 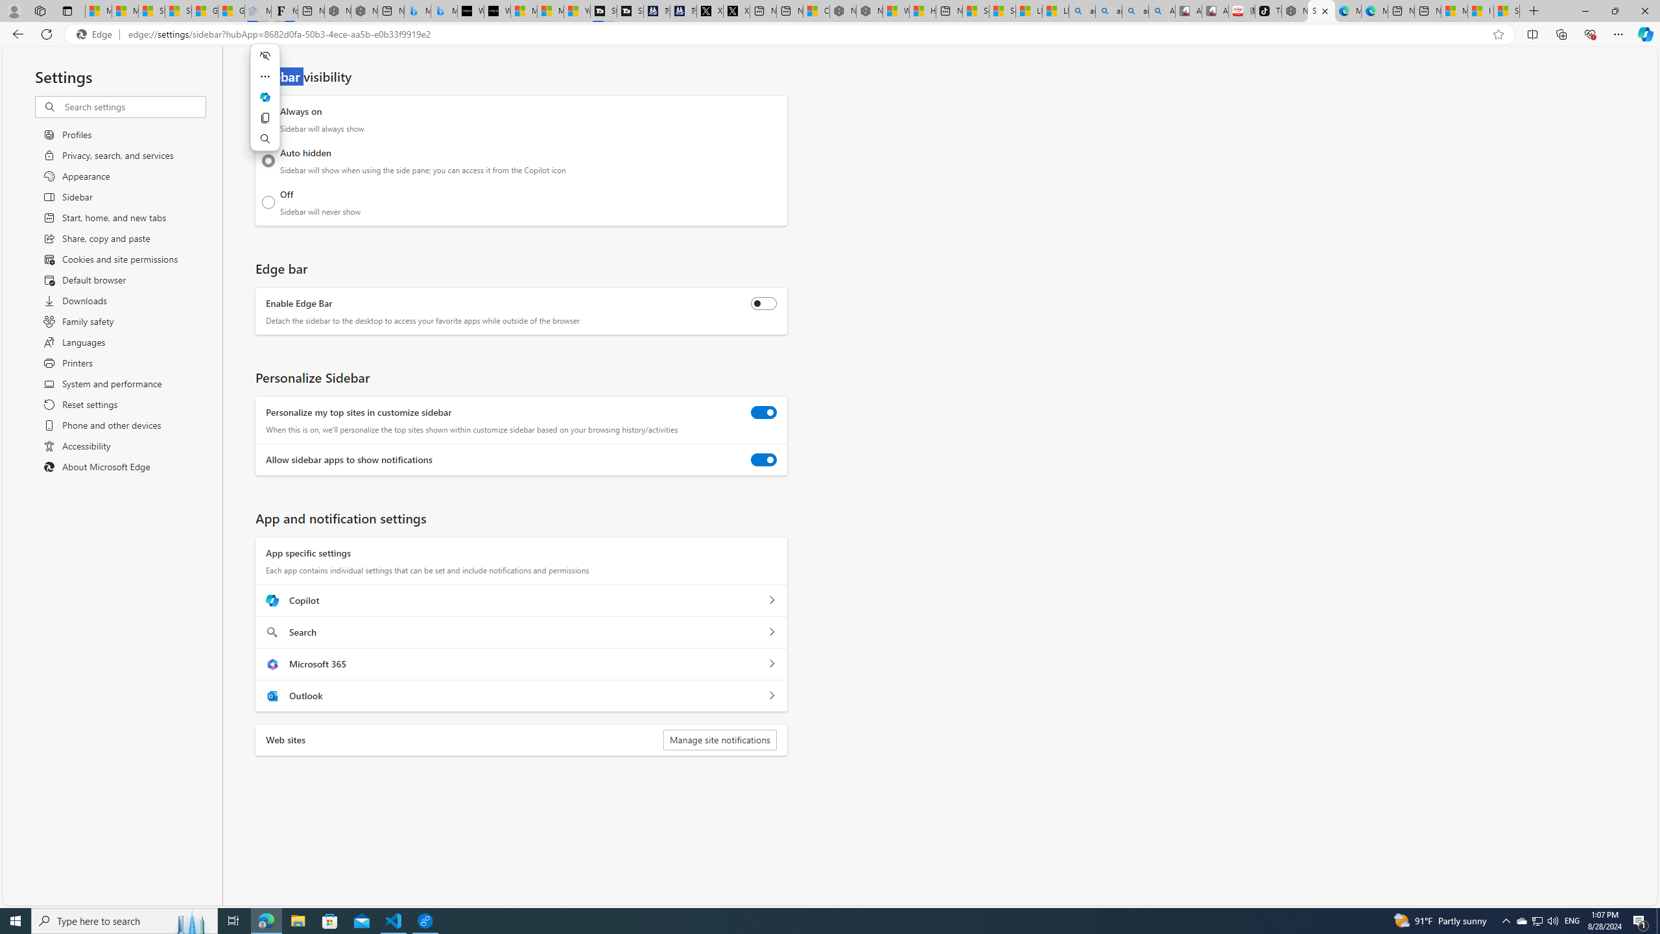 What do you see at coordinates (265, 118) in the screenshot?
I see `Copy` at bounding box center [265, 118].